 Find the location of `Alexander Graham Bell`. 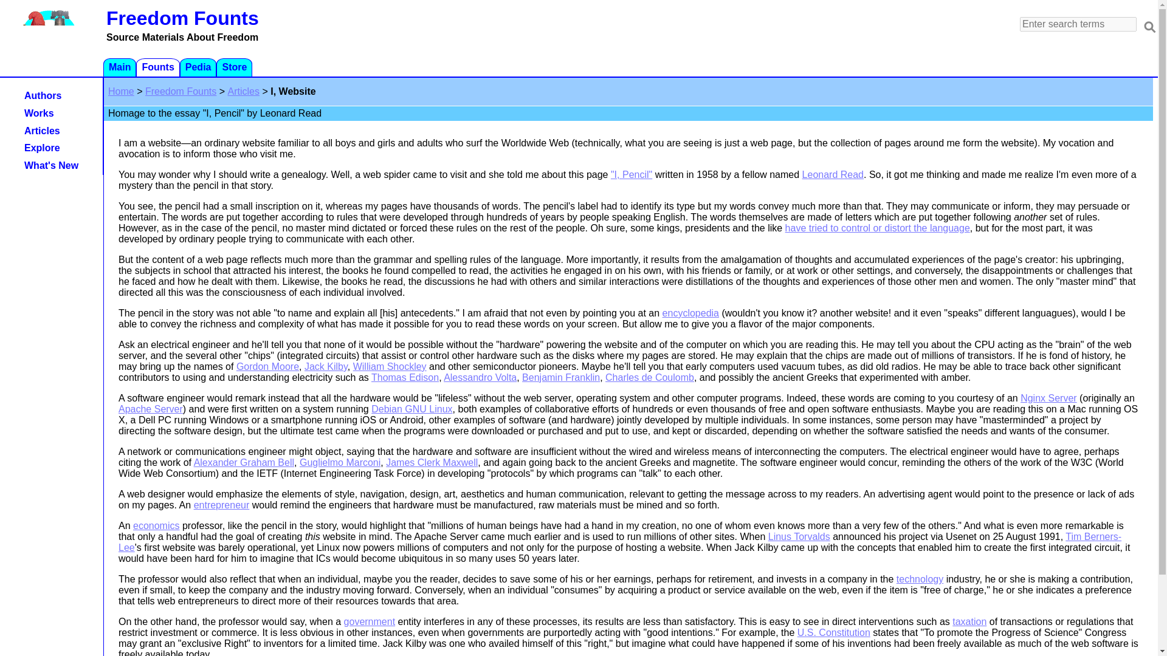

Alexander Graham Bell is located at coordinates (969, 622).